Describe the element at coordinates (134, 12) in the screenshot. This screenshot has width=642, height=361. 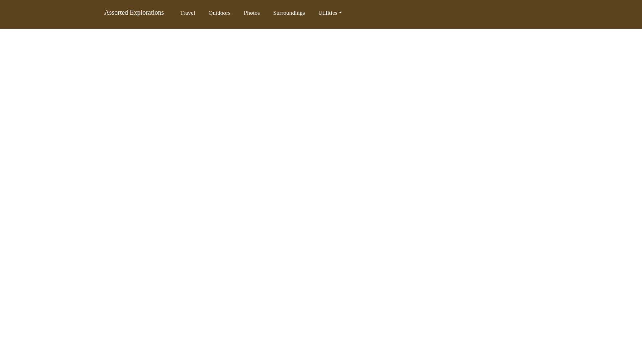
I see `Assorted Explorations` at that location.